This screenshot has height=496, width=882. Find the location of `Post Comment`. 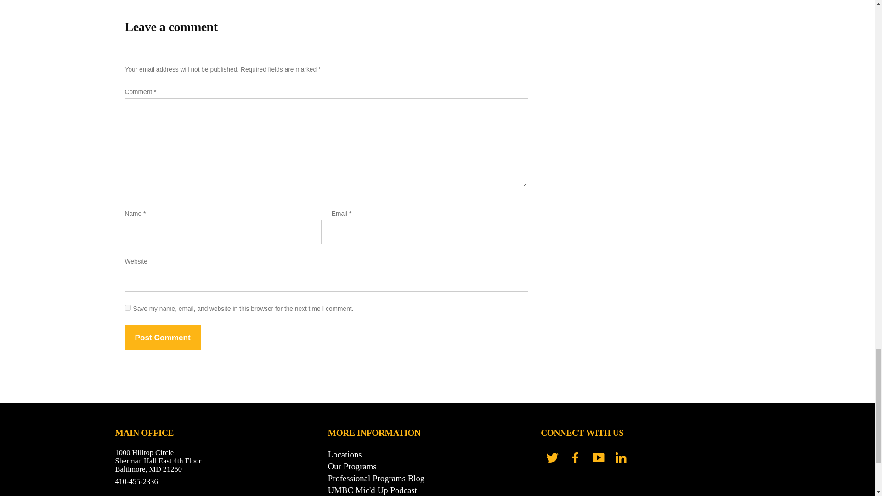

Post Comment is located at coordinates (163, 338).